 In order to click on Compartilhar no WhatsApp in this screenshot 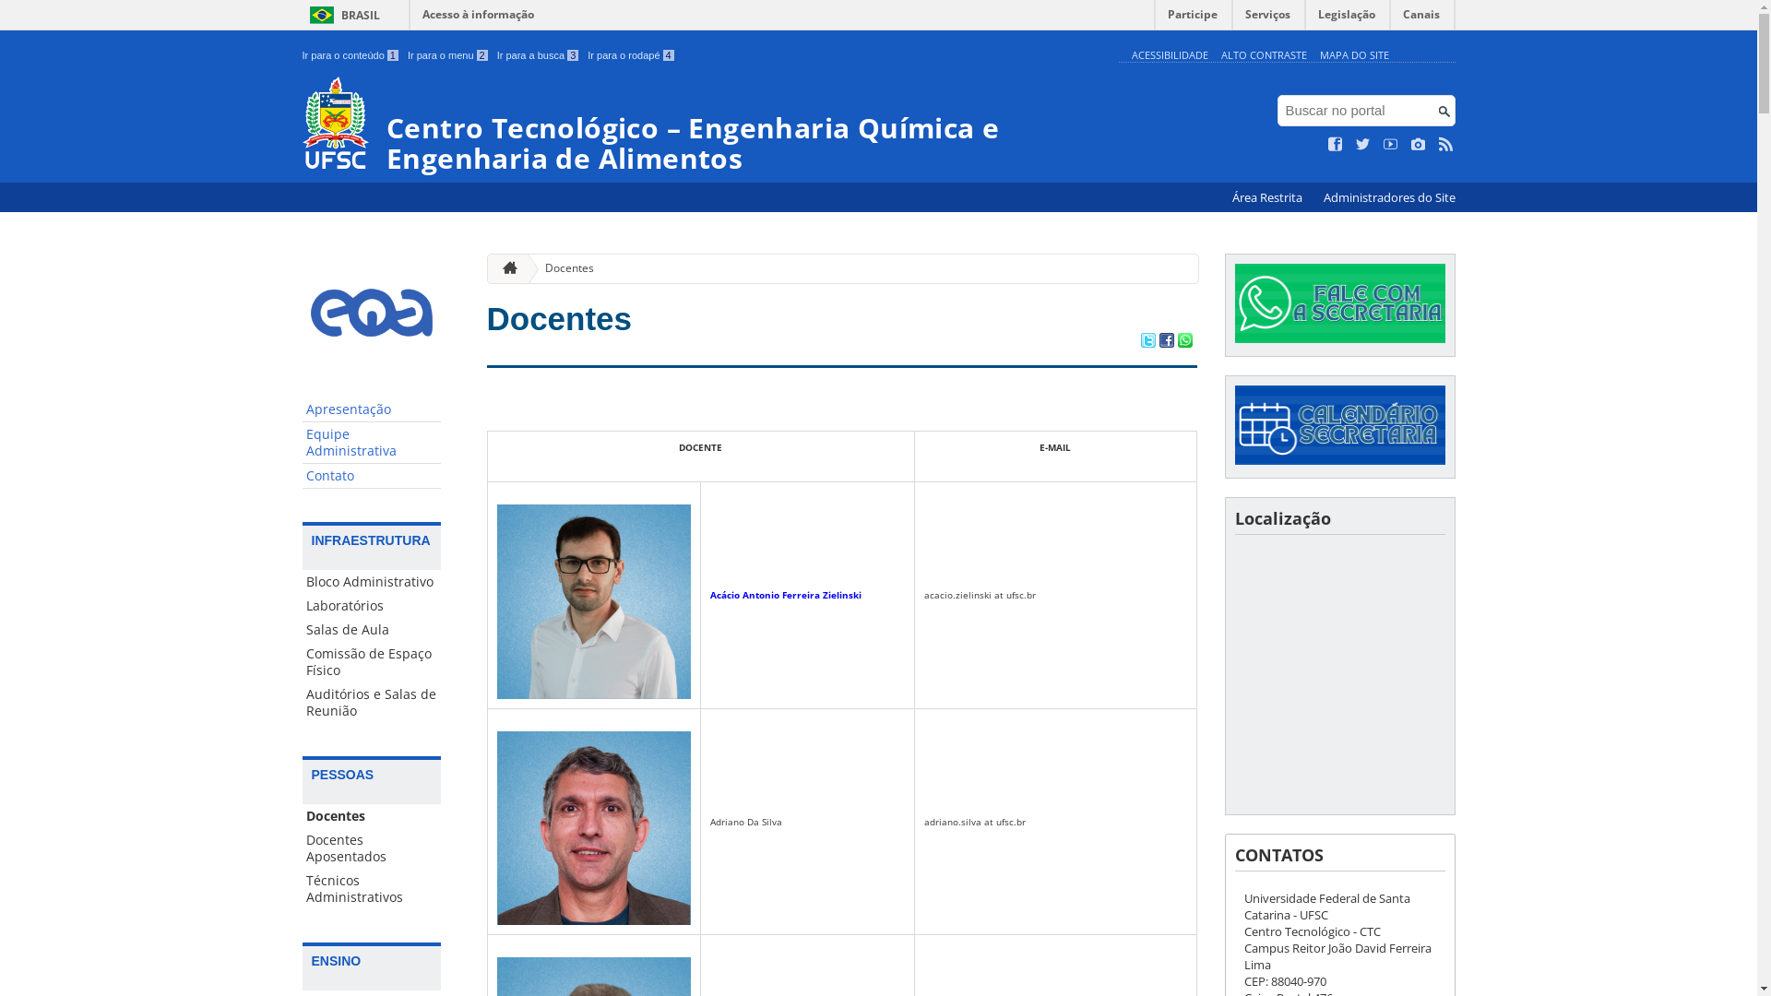, I will do `click(1184, 342)`.